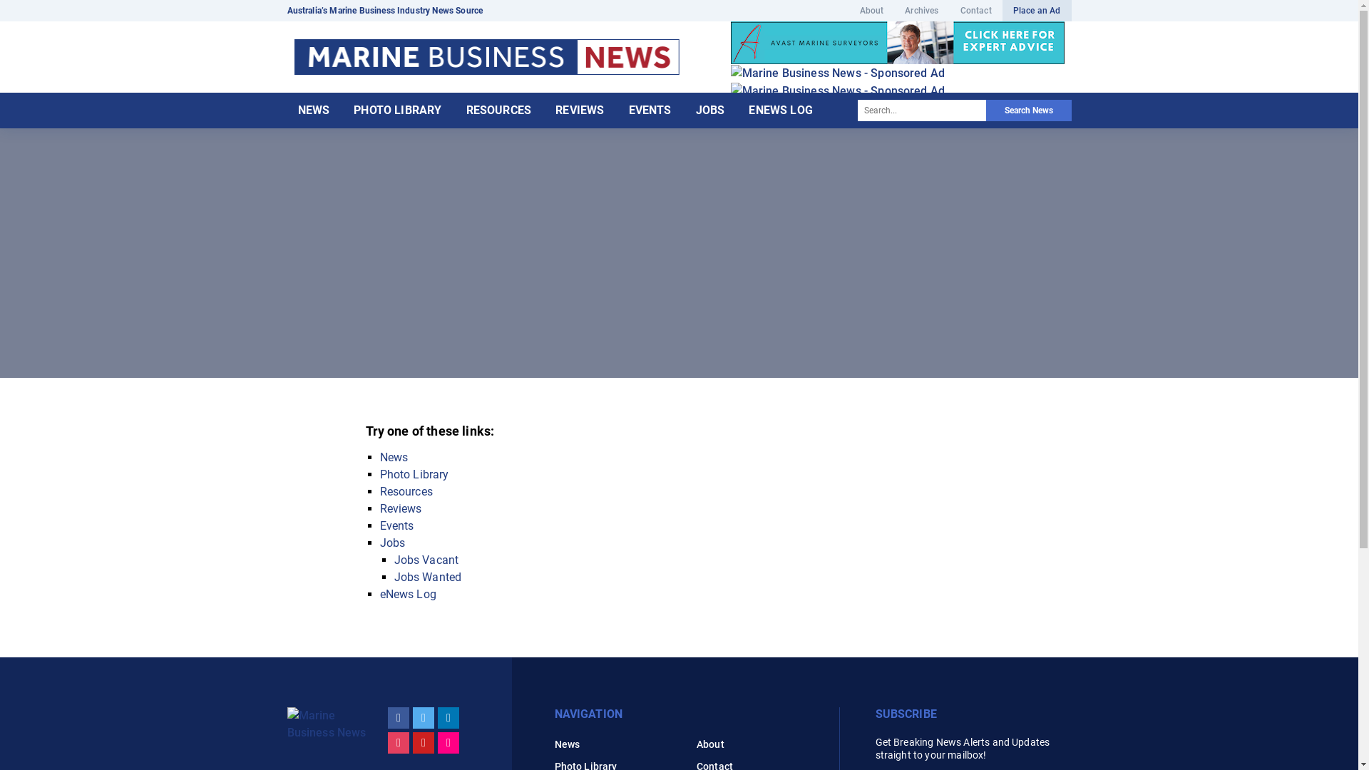  I want to click on Place an Ad, so click(1037, 11).